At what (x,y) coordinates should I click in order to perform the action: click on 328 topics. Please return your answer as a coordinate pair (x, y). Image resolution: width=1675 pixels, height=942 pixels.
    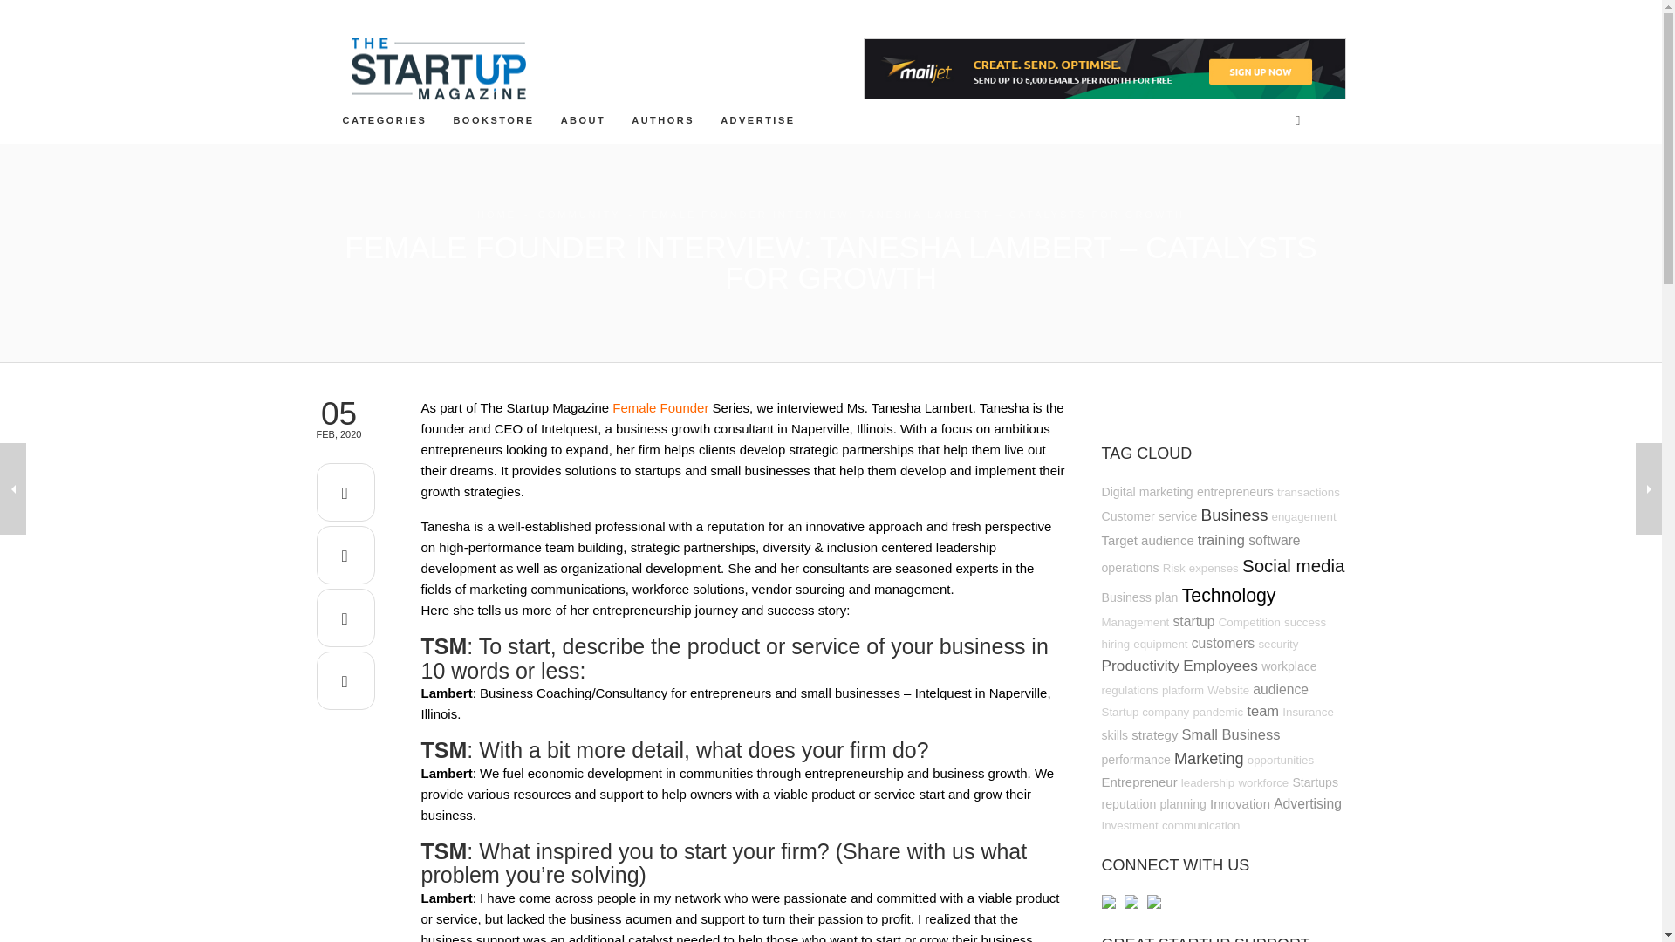
    Looking at the image, I should click on (1220, 540).